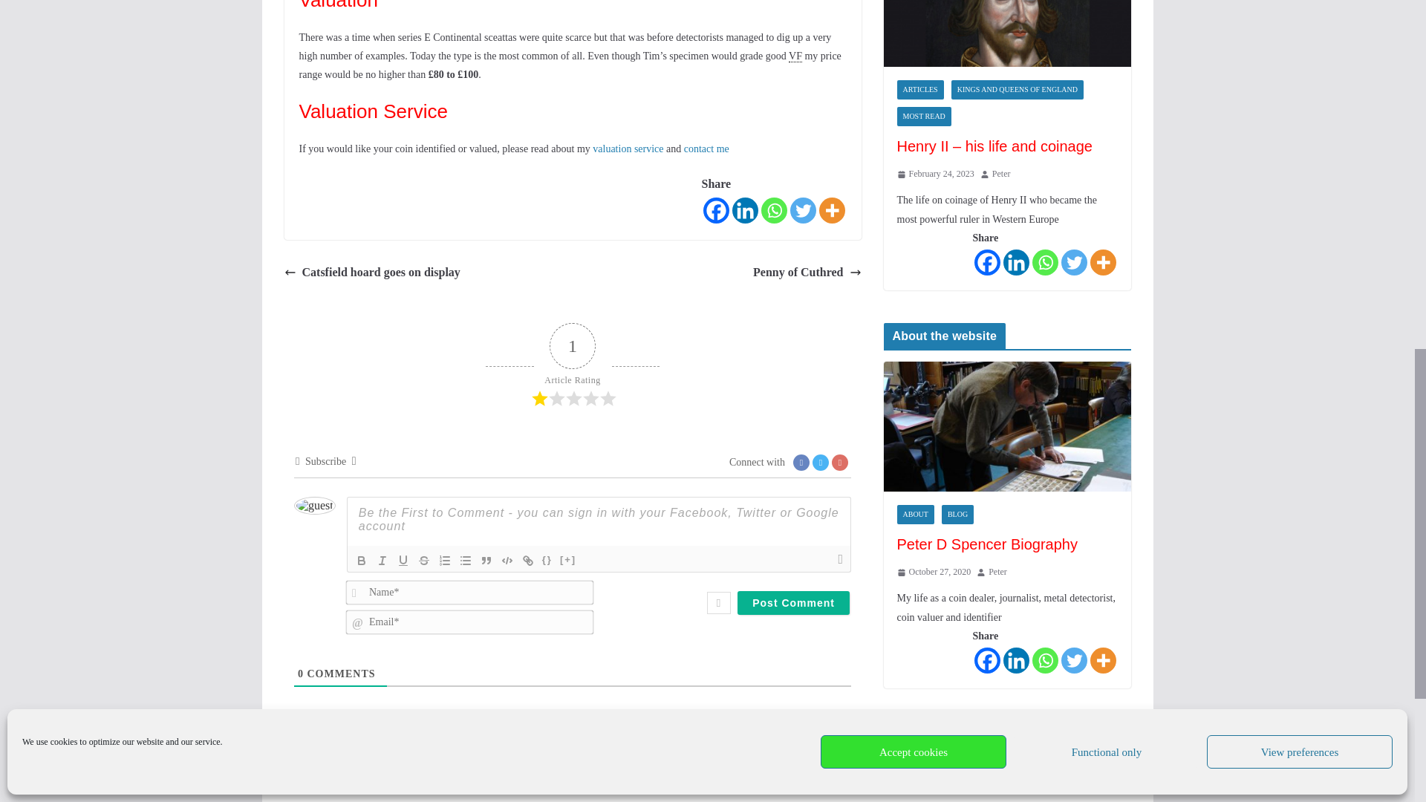 The width and height of the screenshot is (1426, 802). I want to click on Post Comment, so click(793, 603).